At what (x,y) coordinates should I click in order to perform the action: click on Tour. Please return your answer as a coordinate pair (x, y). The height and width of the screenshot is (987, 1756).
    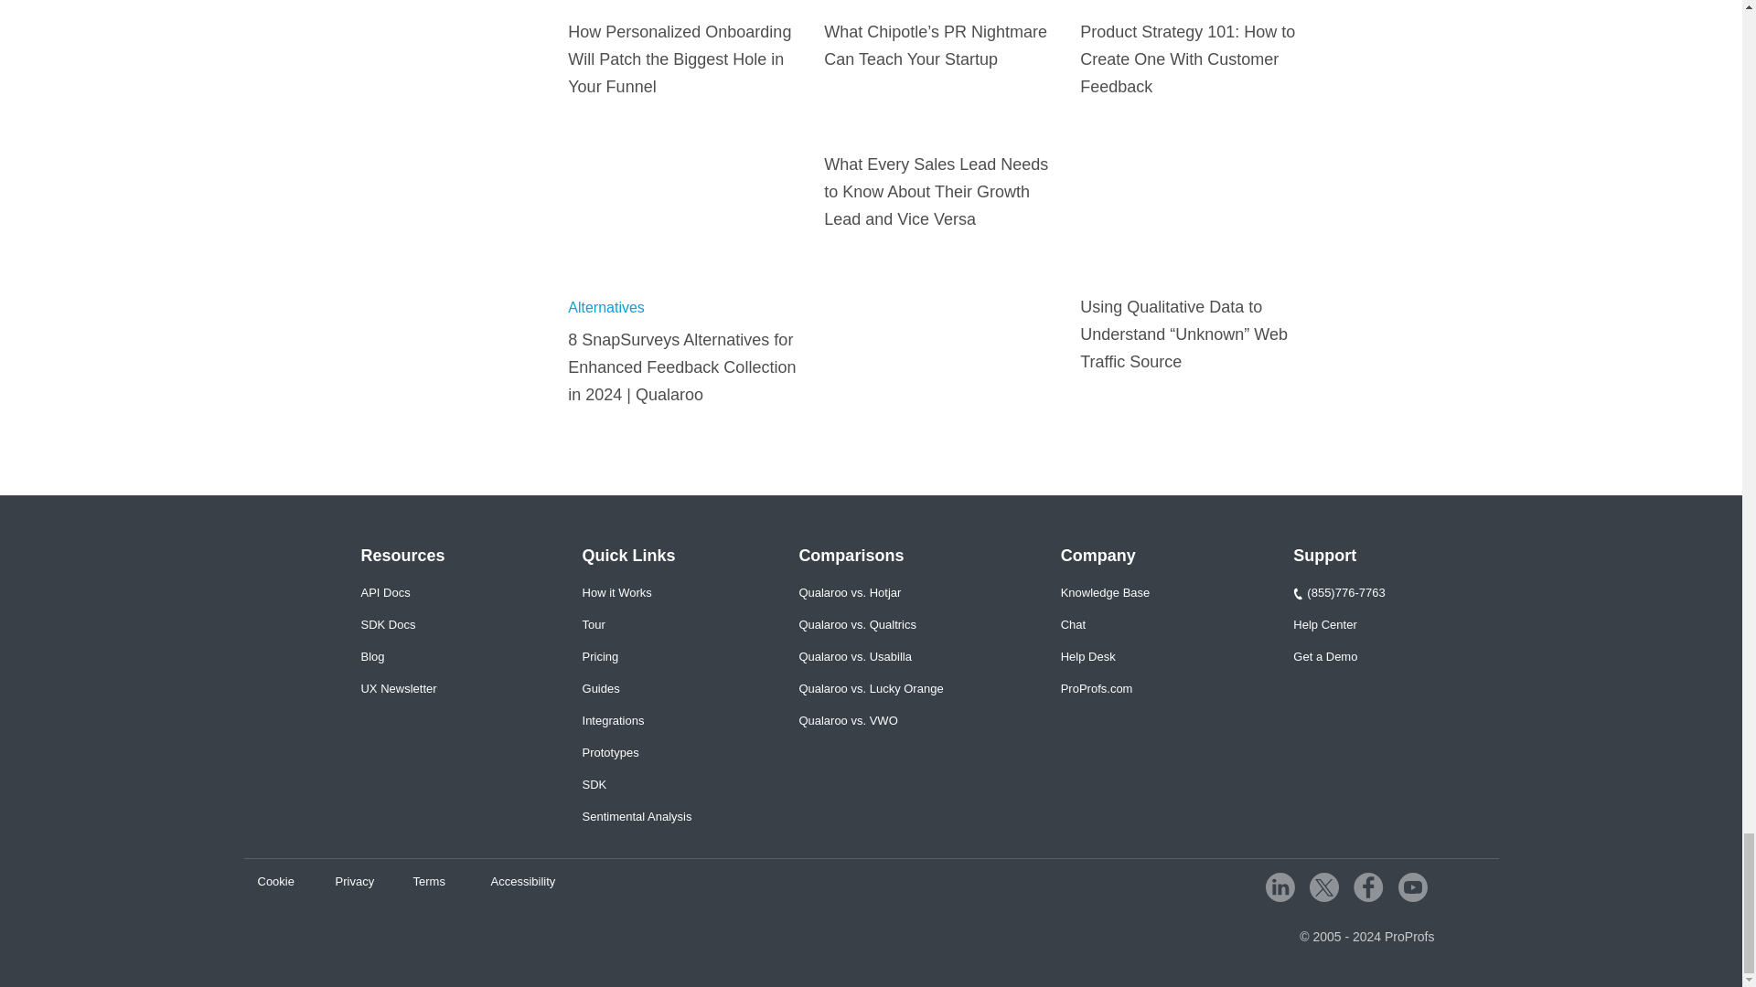
    Looking at the image, I should click on (594, 625).